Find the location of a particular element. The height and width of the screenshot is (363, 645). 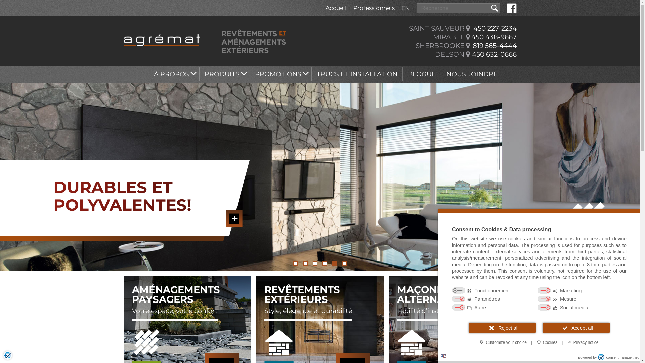

SAINT-SAUVEUR is located at coordinates (436, 28).